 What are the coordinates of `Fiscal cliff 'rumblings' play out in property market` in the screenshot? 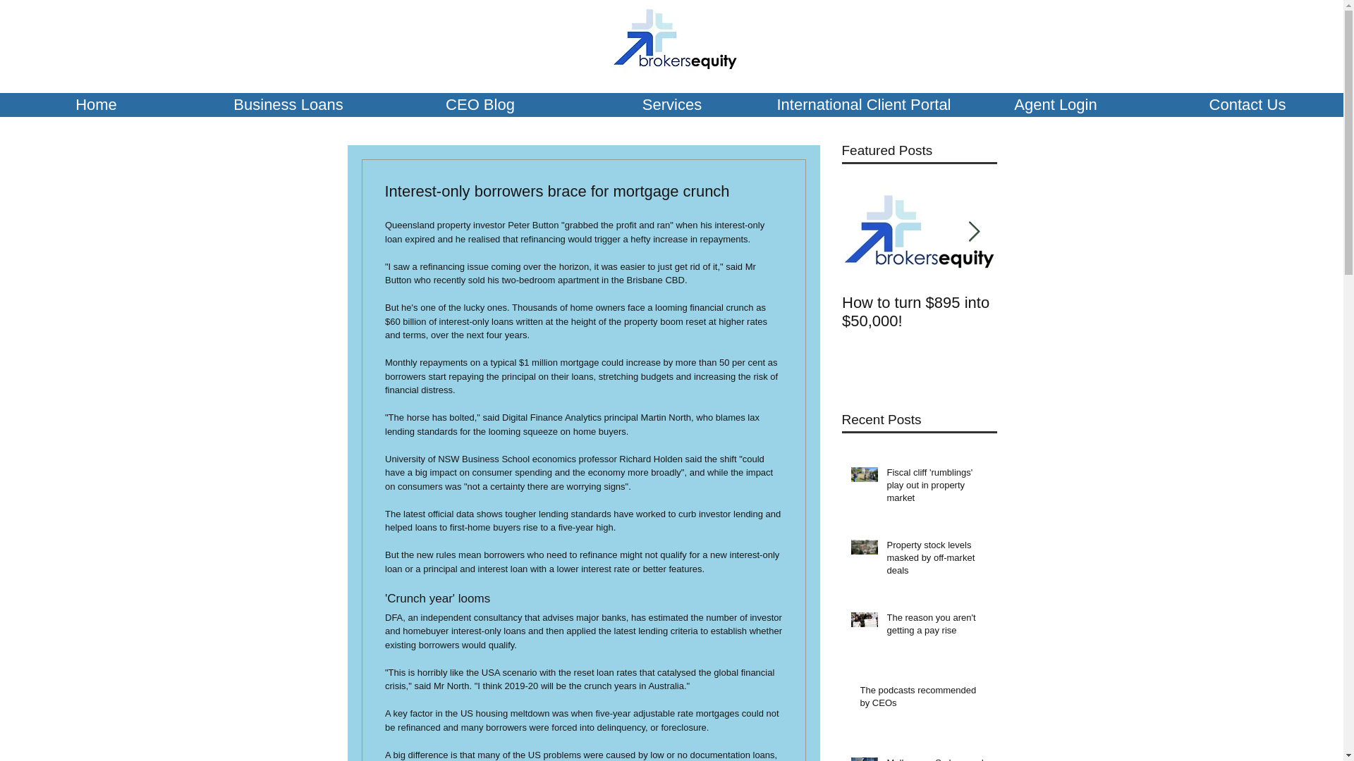 It's located at (937, 488).